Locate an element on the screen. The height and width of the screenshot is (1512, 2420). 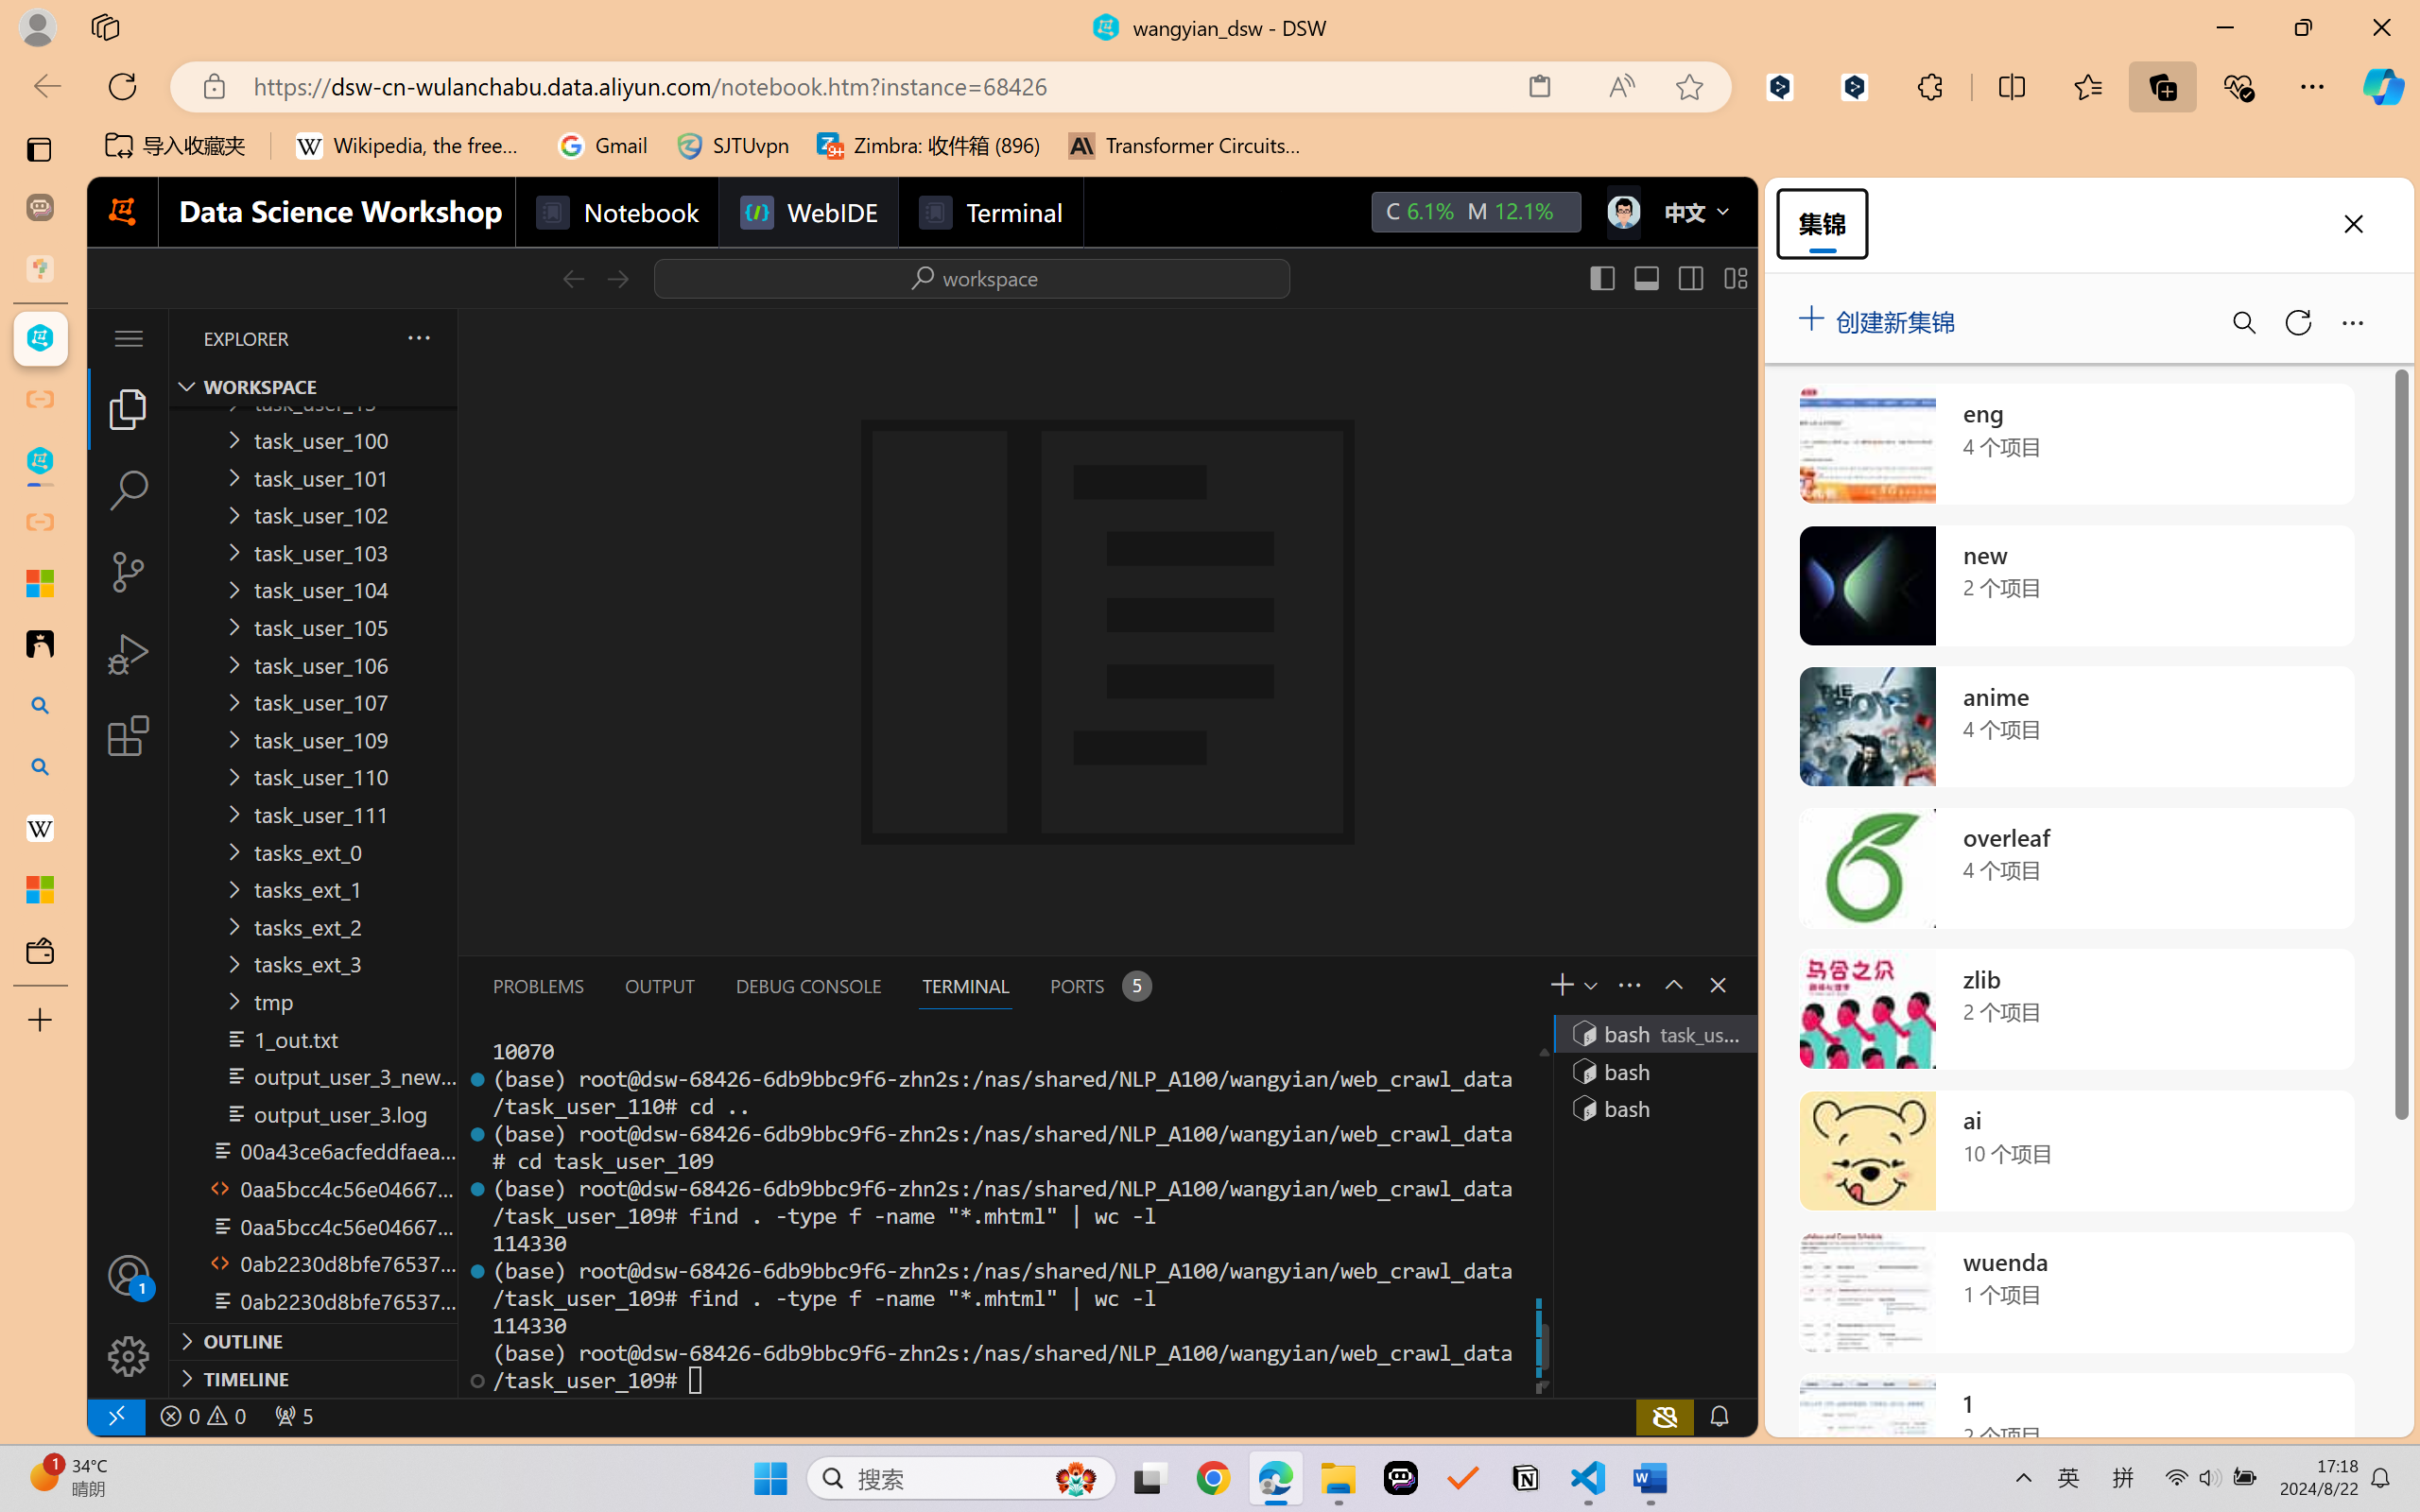
Terminal is located at coordinates (991, 212).